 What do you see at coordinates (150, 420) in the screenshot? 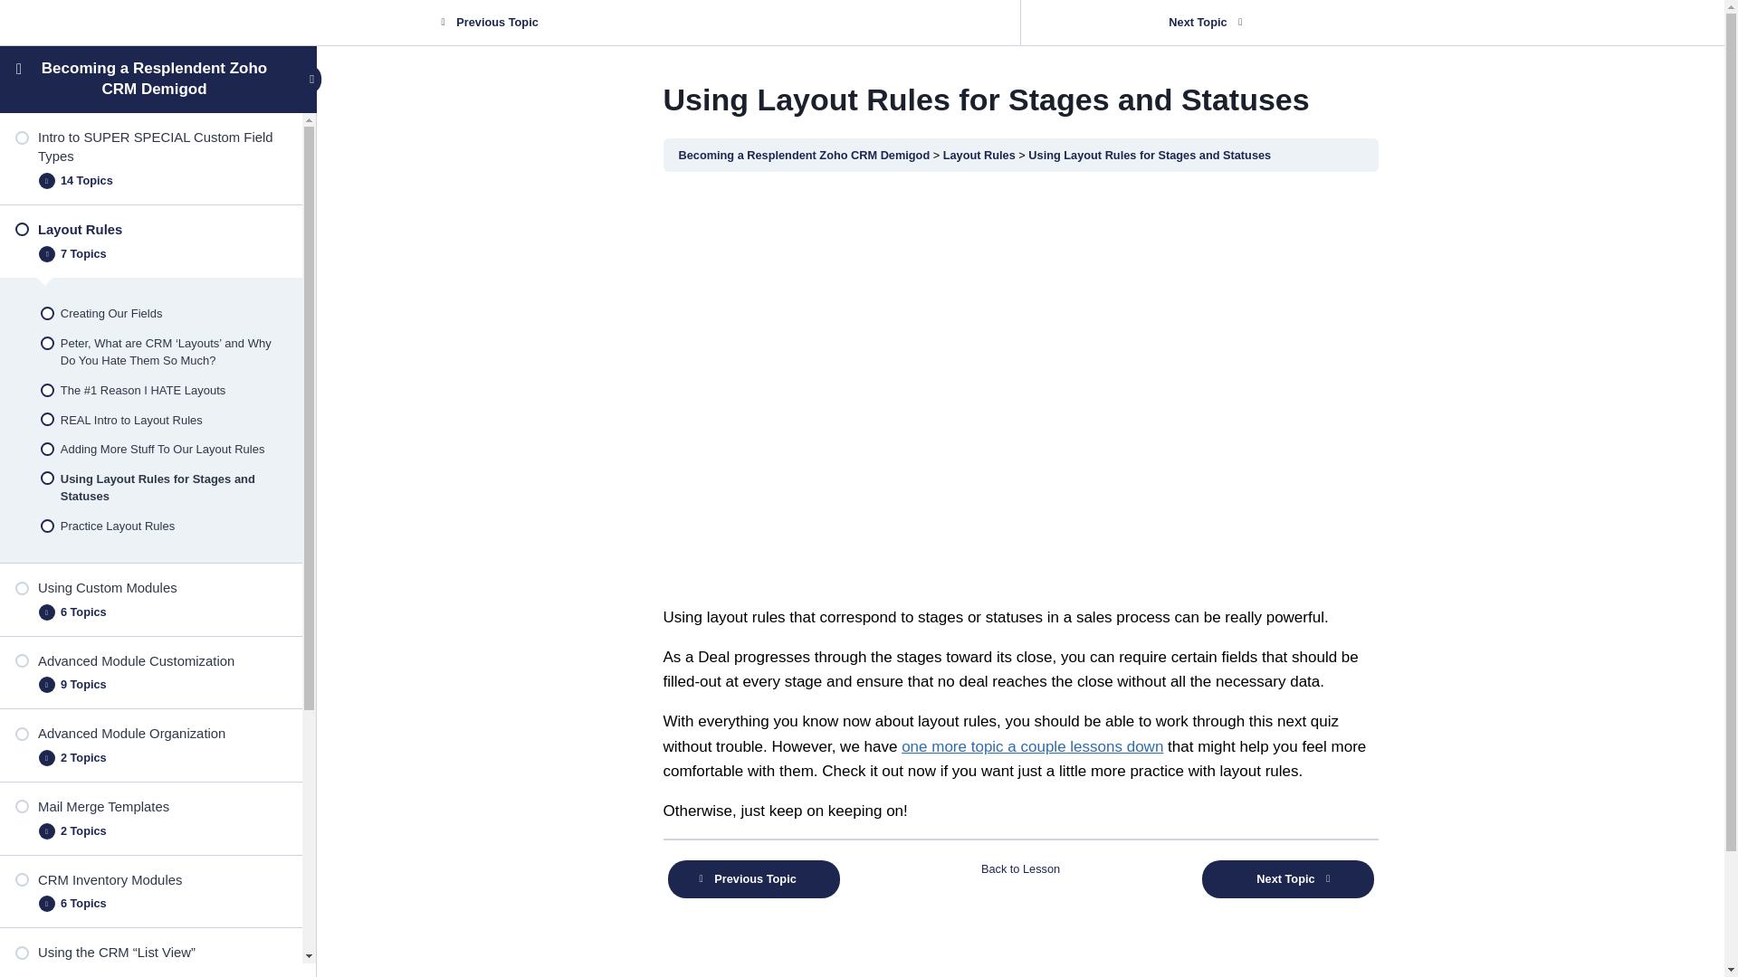
I see `REAL Intro to Layout Rules` at bounding box center [150, 420].